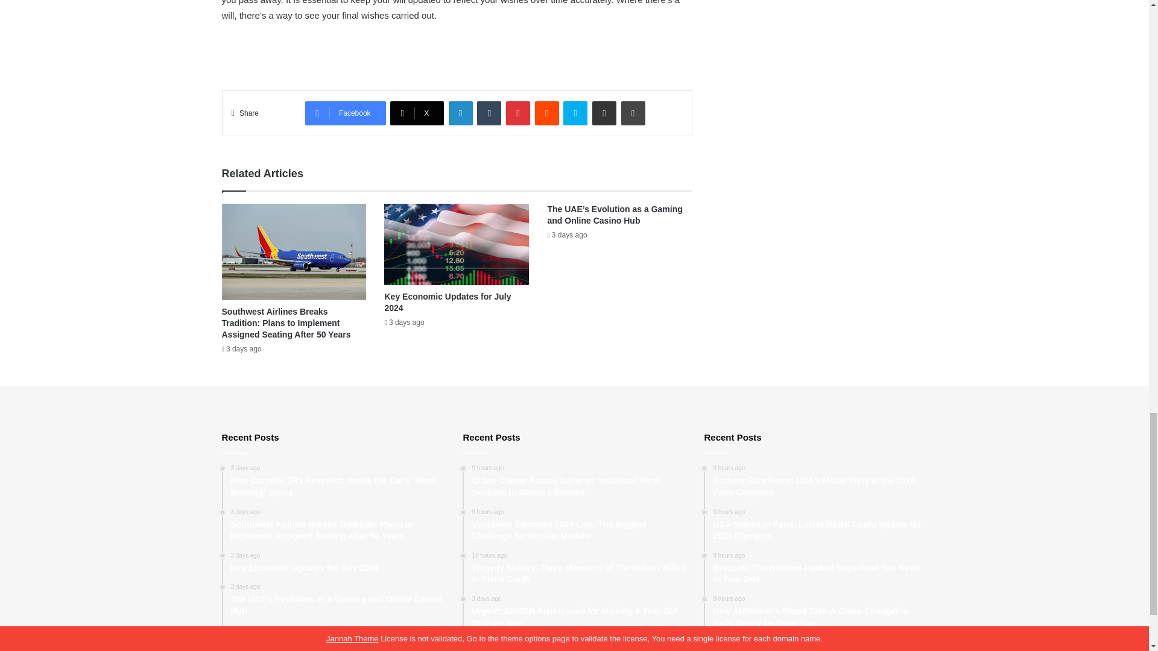  What do you see at coordinates (417, 113) in the screenshot?
I see `X` at bounding box center [417, 113].